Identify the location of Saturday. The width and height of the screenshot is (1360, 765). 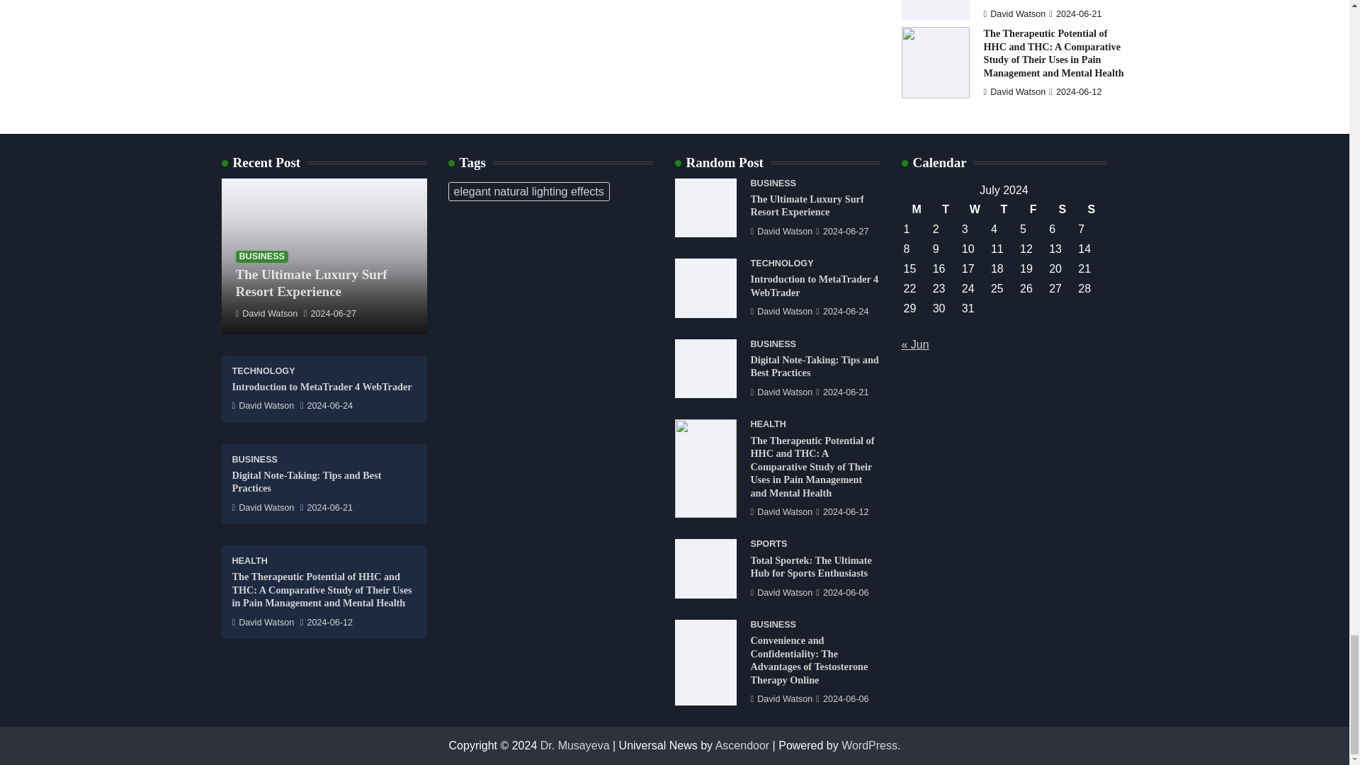
(1062, 209).